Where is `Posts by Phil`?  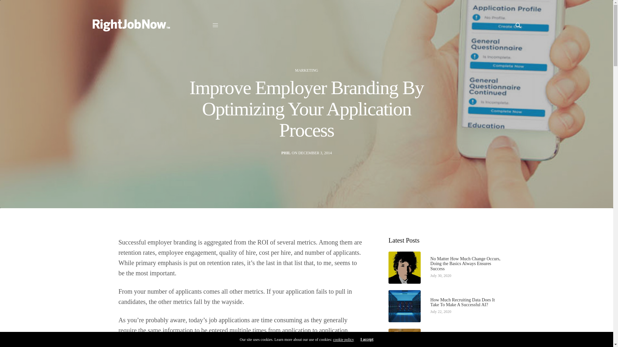
Posts by Phil is located at coordinates (286, 153).